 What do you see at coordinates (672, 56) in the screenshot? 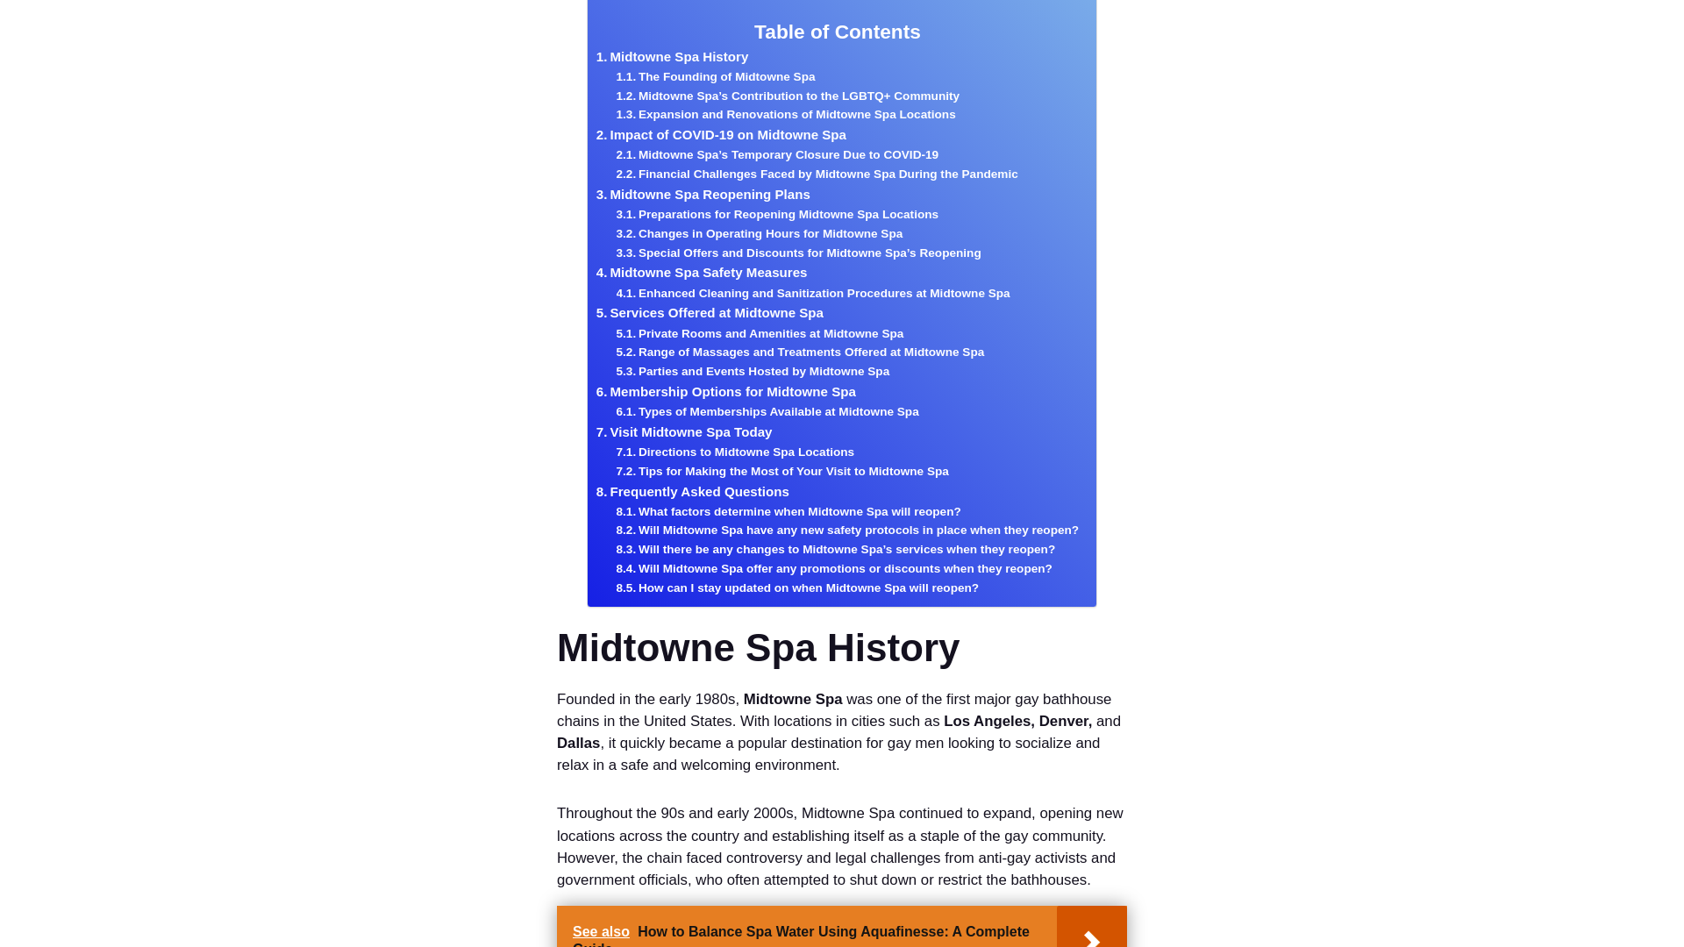
I see `Midtowne Spa History` at bounding box center [672, 56].